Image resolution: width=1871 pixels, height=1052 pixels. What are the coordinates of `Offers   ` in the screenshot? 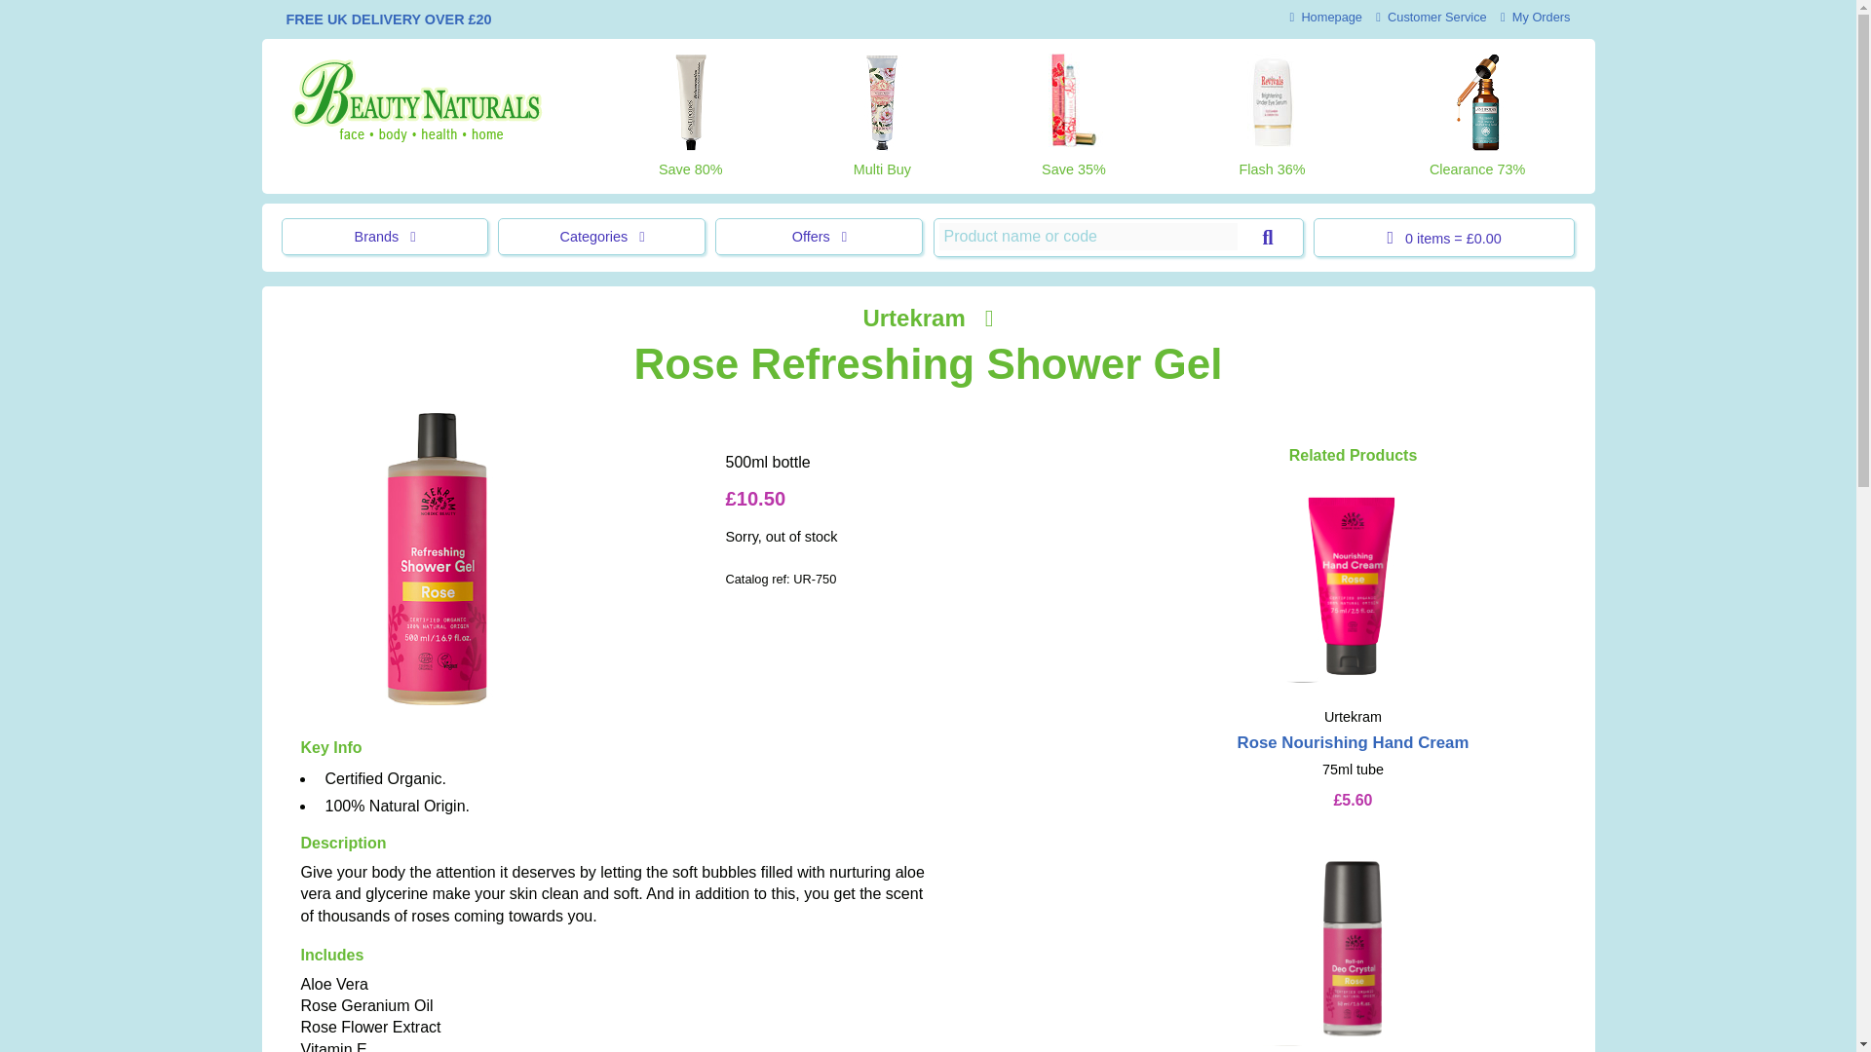 It's located at (819, 236).